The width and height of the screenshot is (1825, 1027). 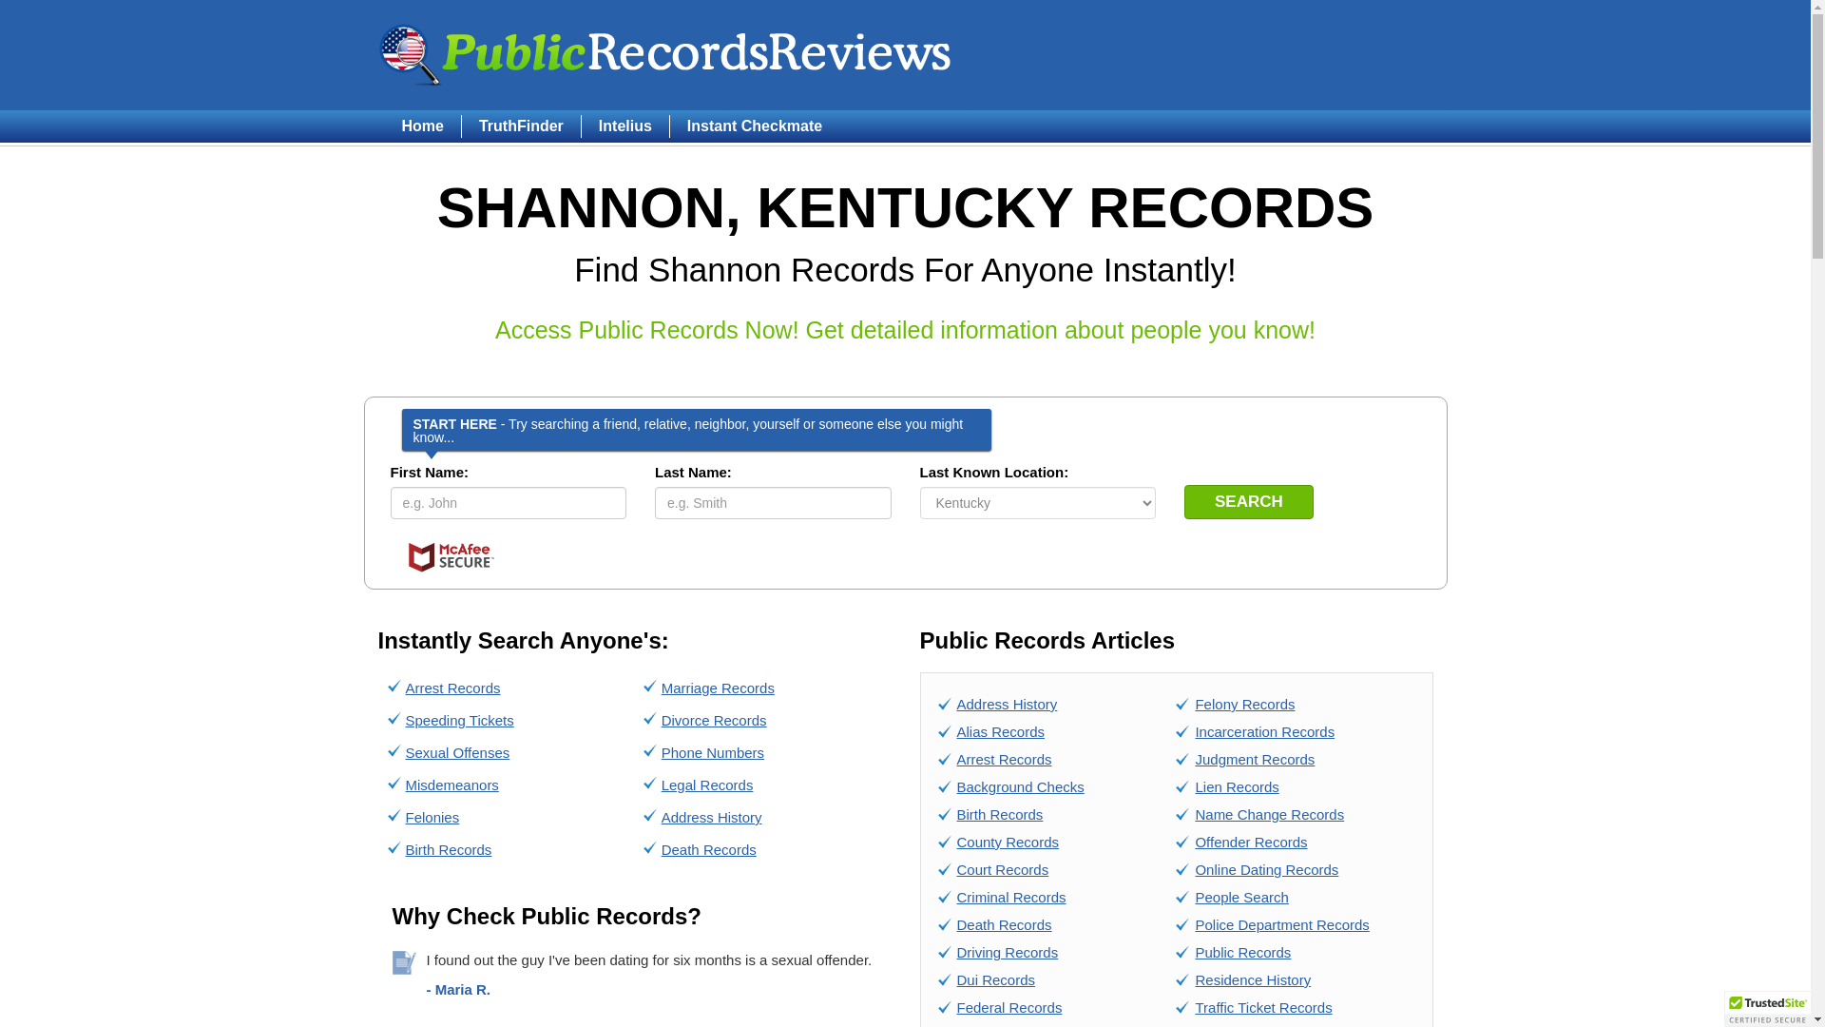 I want to click on Lien Records, so click(x=1237, y=785).